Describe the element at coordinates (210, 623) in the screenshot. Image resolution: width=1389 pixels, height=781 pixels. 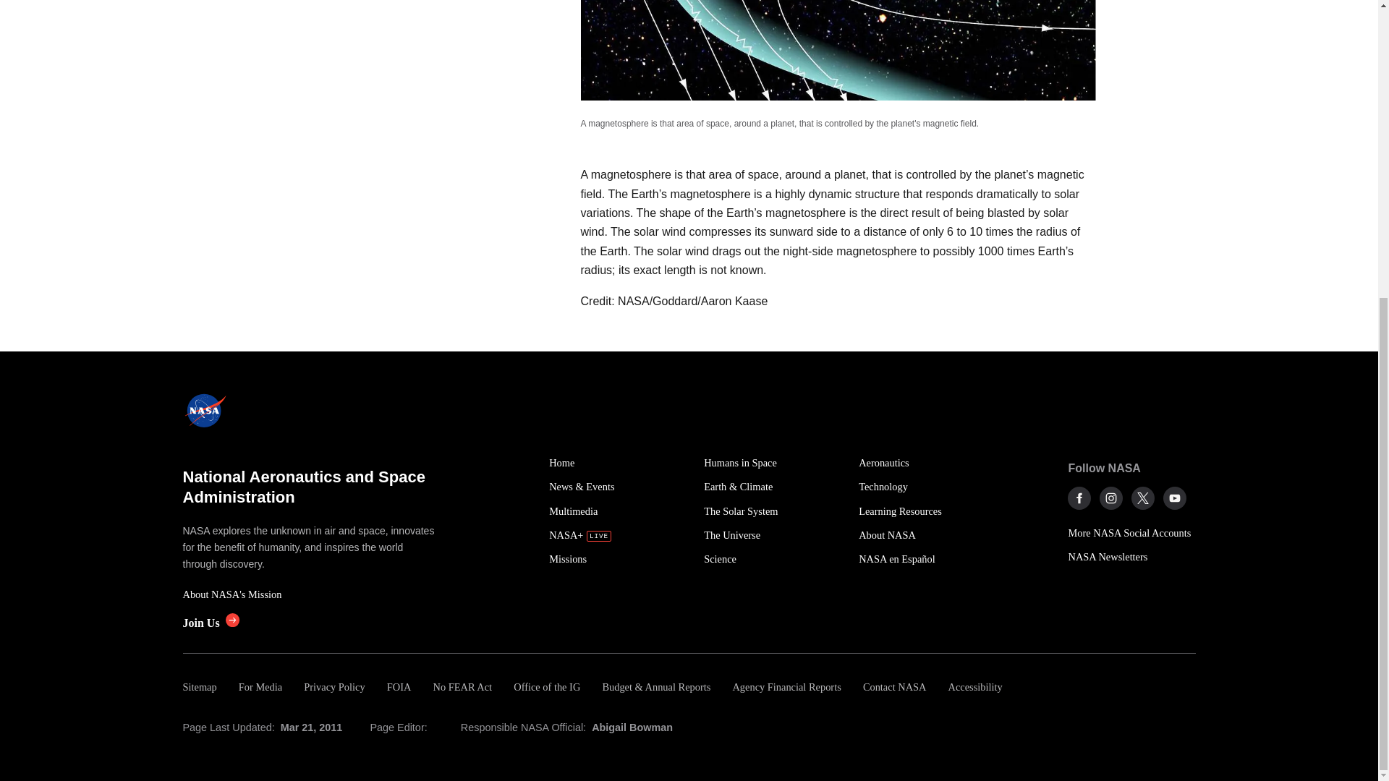
I see `Join Us` at that location.